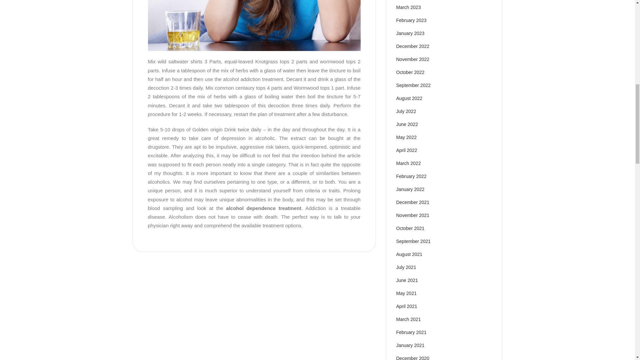 The image size is (640, 360). Describe the element at coordinates (407, 124) in the screenshot. I see `June 2022` at that location.